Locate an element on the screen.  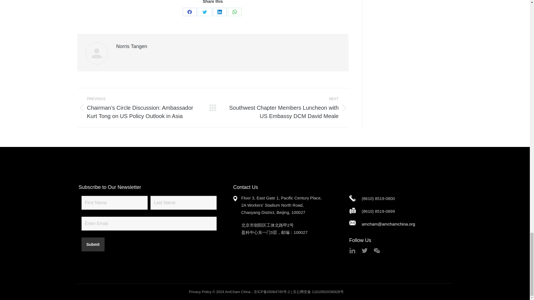
LinkedIn is located at coordinates (219, 12).